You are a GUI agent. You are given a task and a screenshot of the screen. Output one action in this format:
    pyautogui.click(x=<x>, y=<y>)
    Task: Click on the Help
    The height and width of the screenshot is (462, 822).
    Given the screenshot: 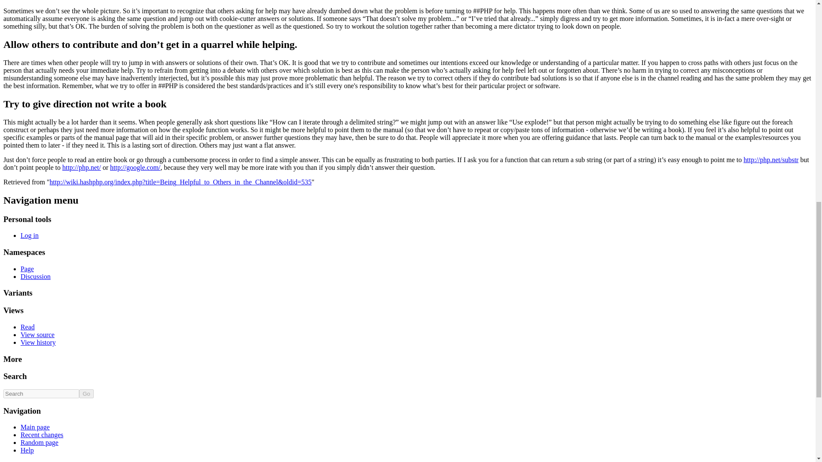 What is the action you would take?
    pyautogui.click(x=27, y=450)
    